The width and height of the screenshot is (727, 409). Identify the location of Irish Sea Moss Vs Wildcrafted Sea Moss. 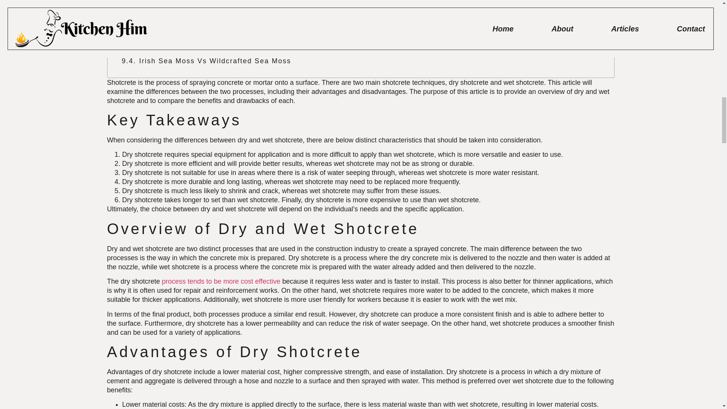
(215, 61).